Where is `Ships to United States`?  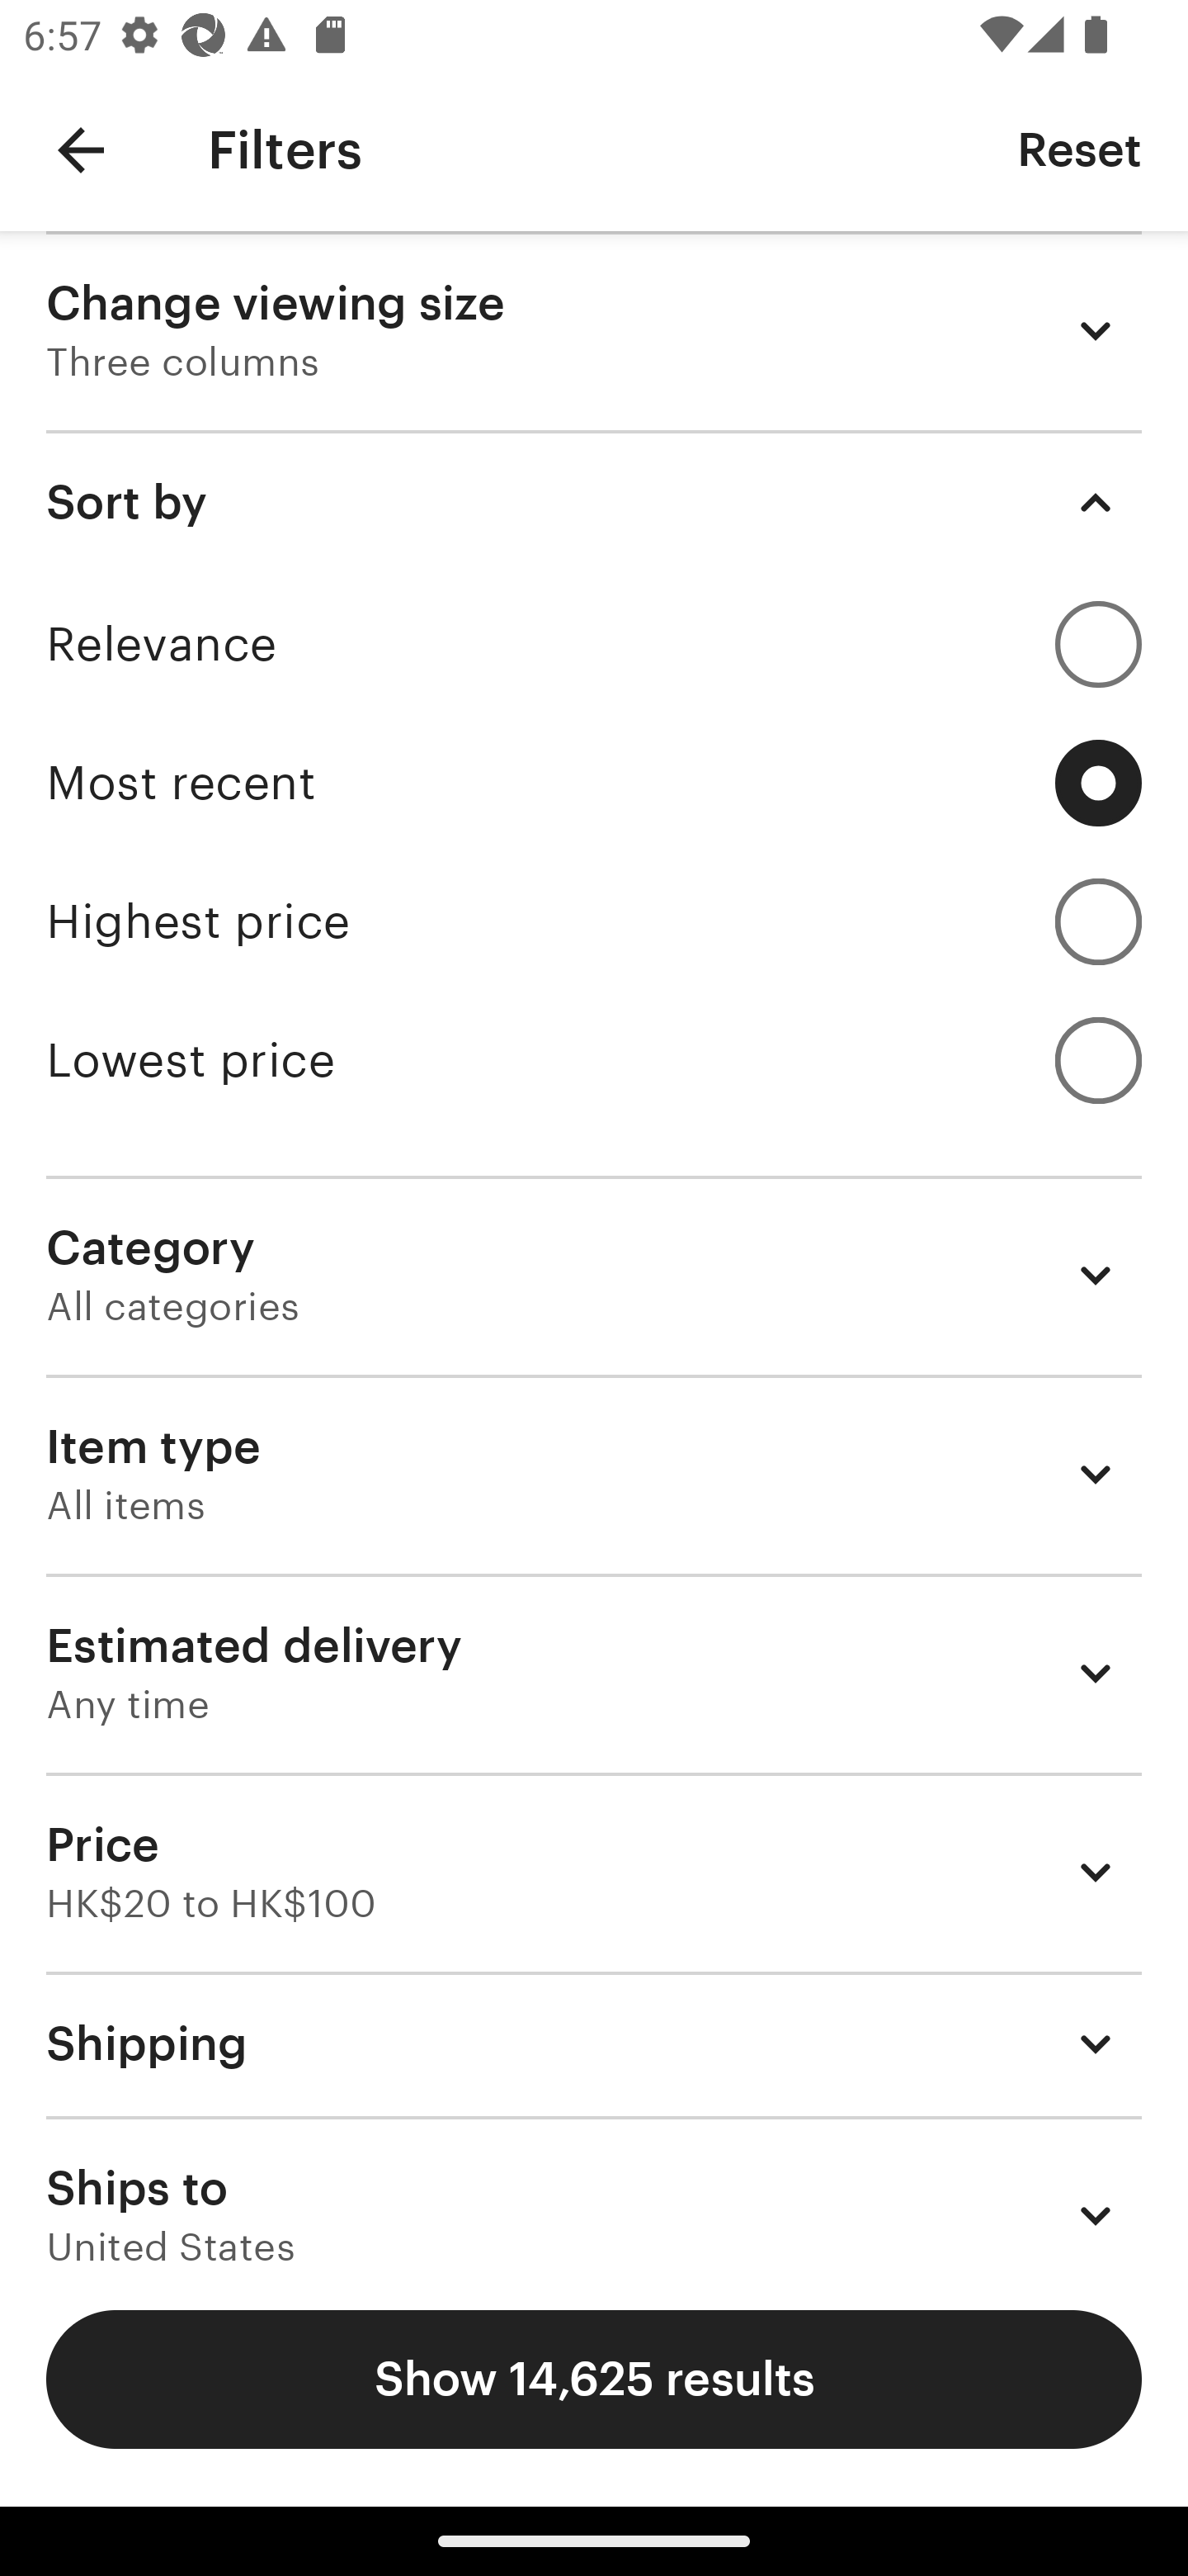
Ships to United States is located at coordinates (594, 2190).